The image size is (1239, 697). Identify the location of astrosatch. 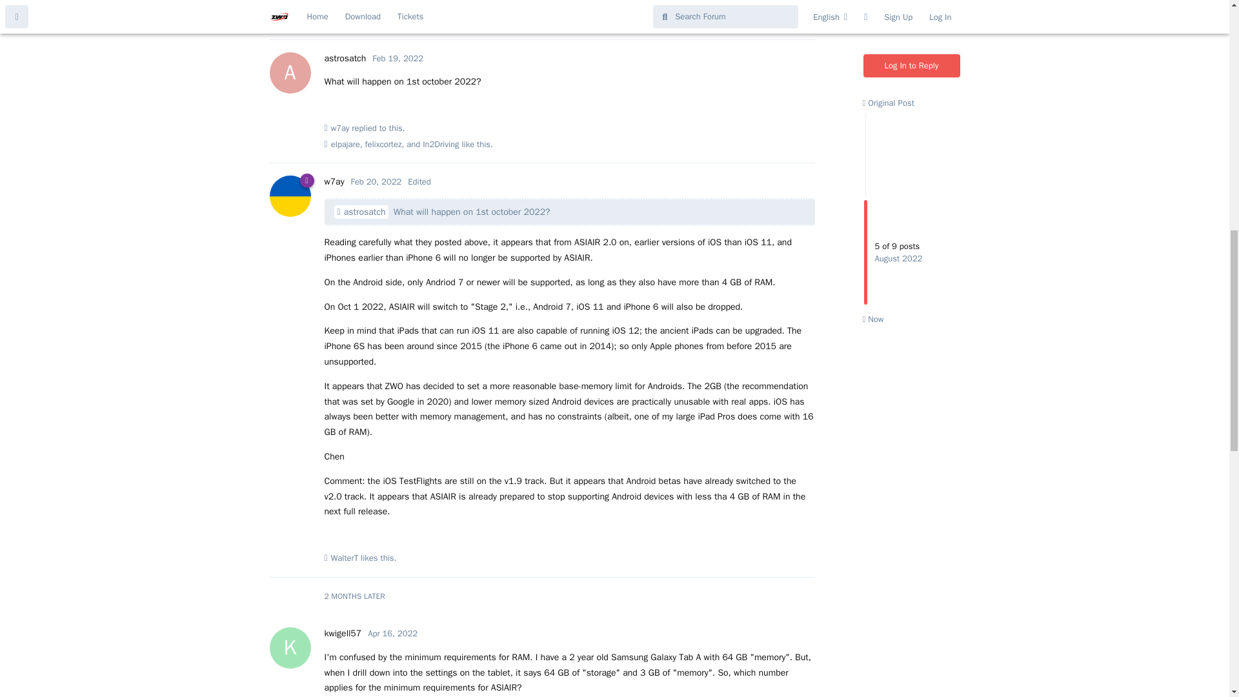
(398, 58).